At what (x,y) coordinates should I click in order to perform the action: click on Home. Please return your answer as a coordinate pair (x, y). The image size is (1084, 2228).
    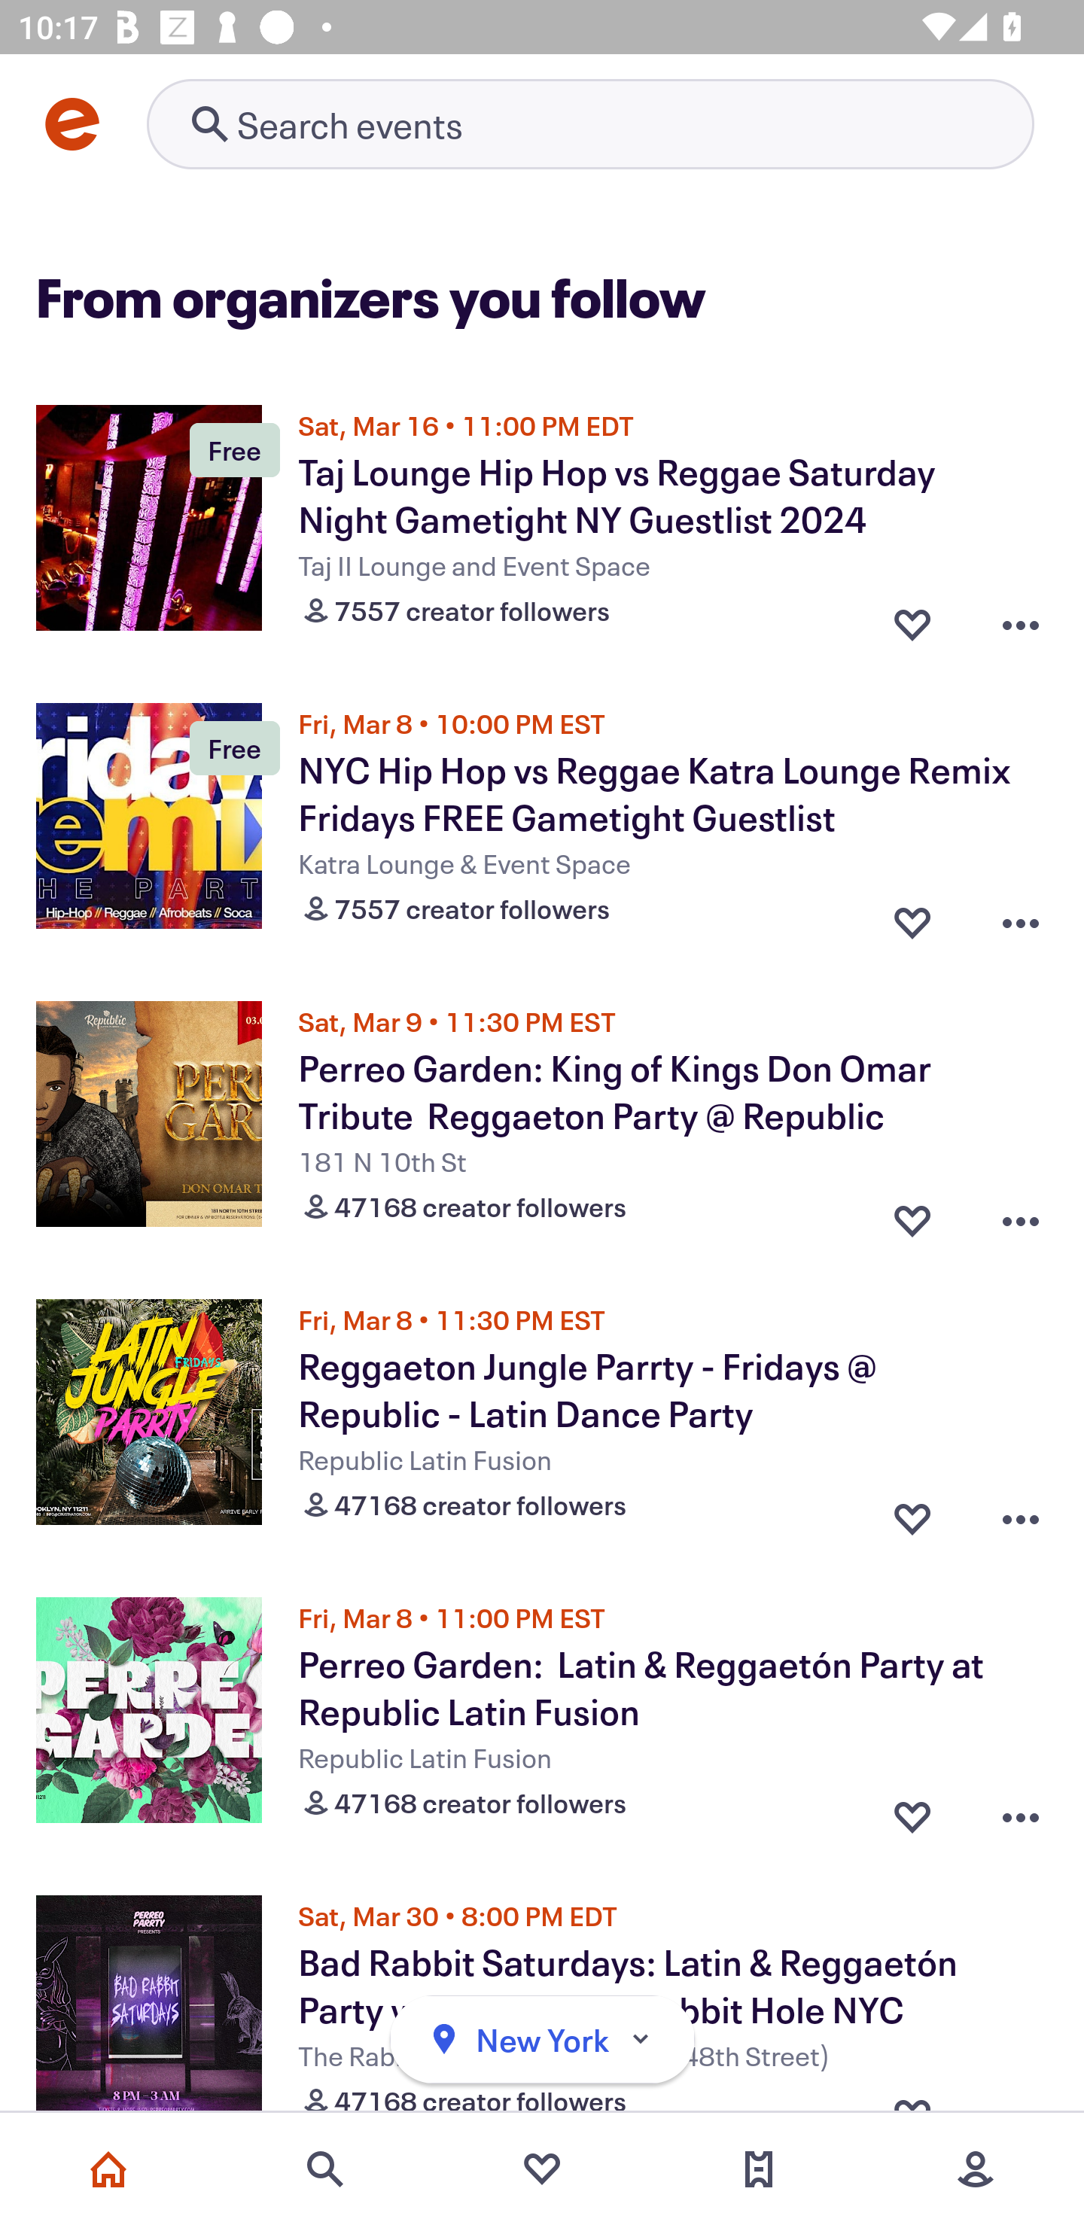
    Looking at the image, I should click on (108, 2169).